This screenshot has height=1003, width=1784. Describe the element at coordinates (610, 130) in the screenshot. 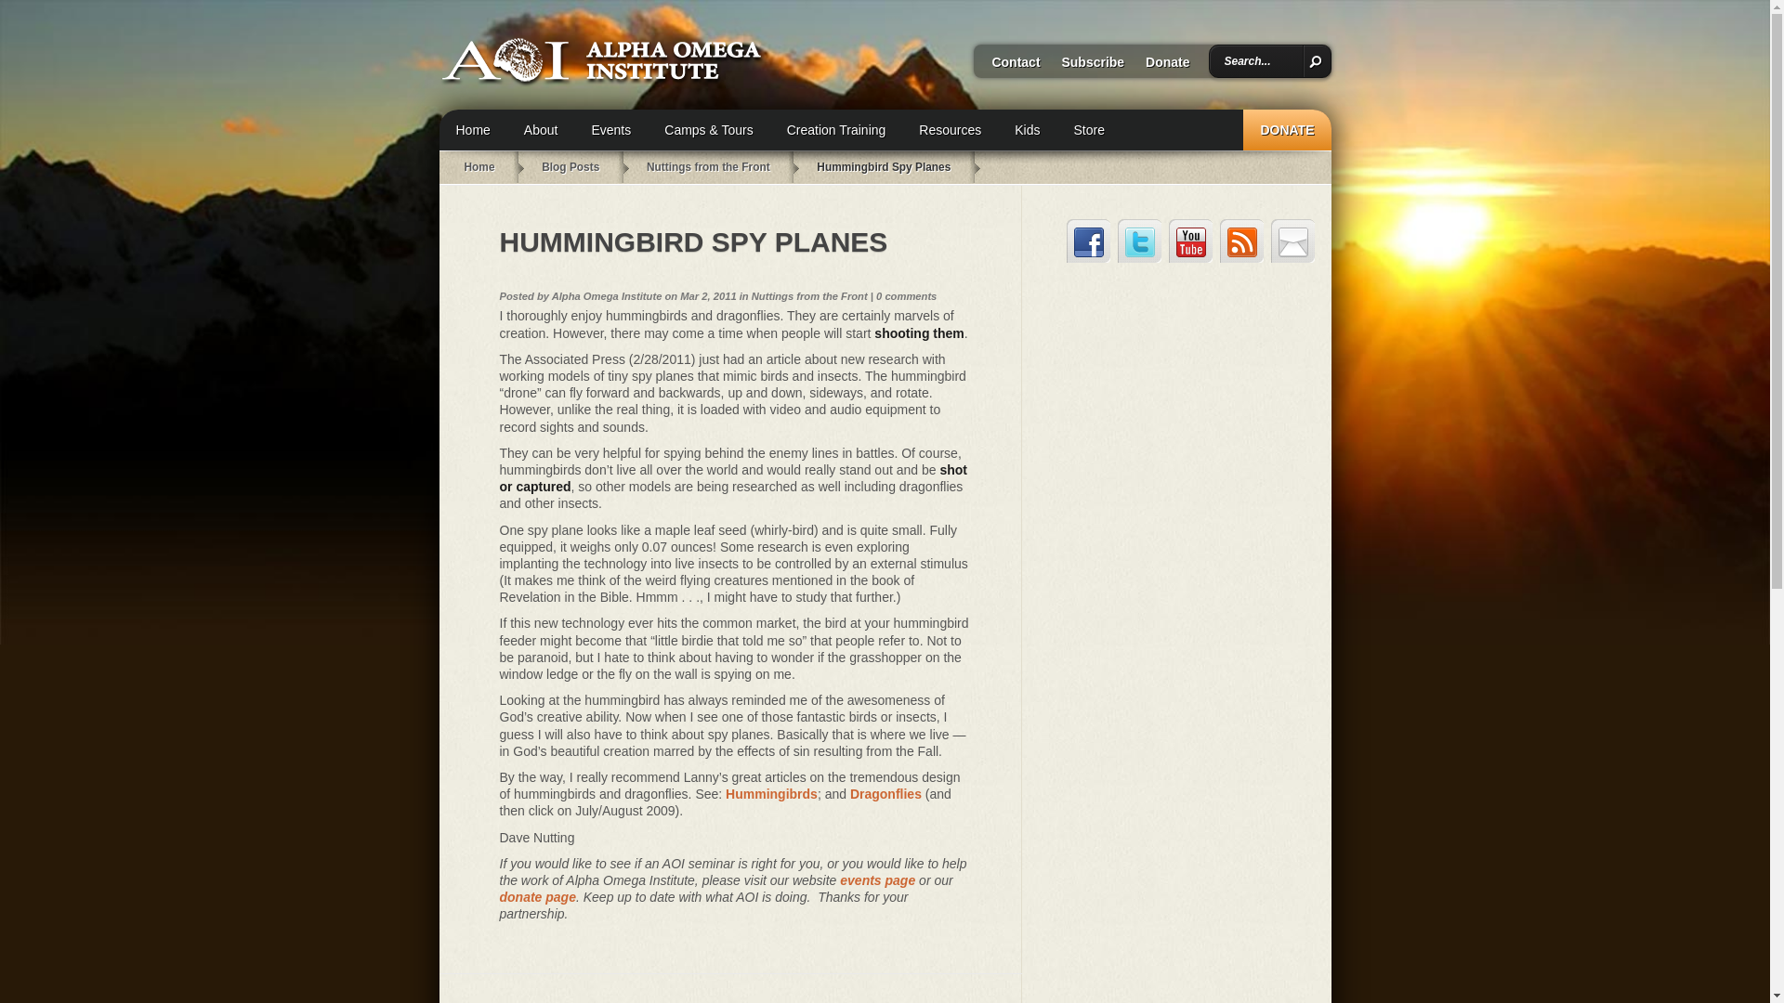

I see `Events` at that location.